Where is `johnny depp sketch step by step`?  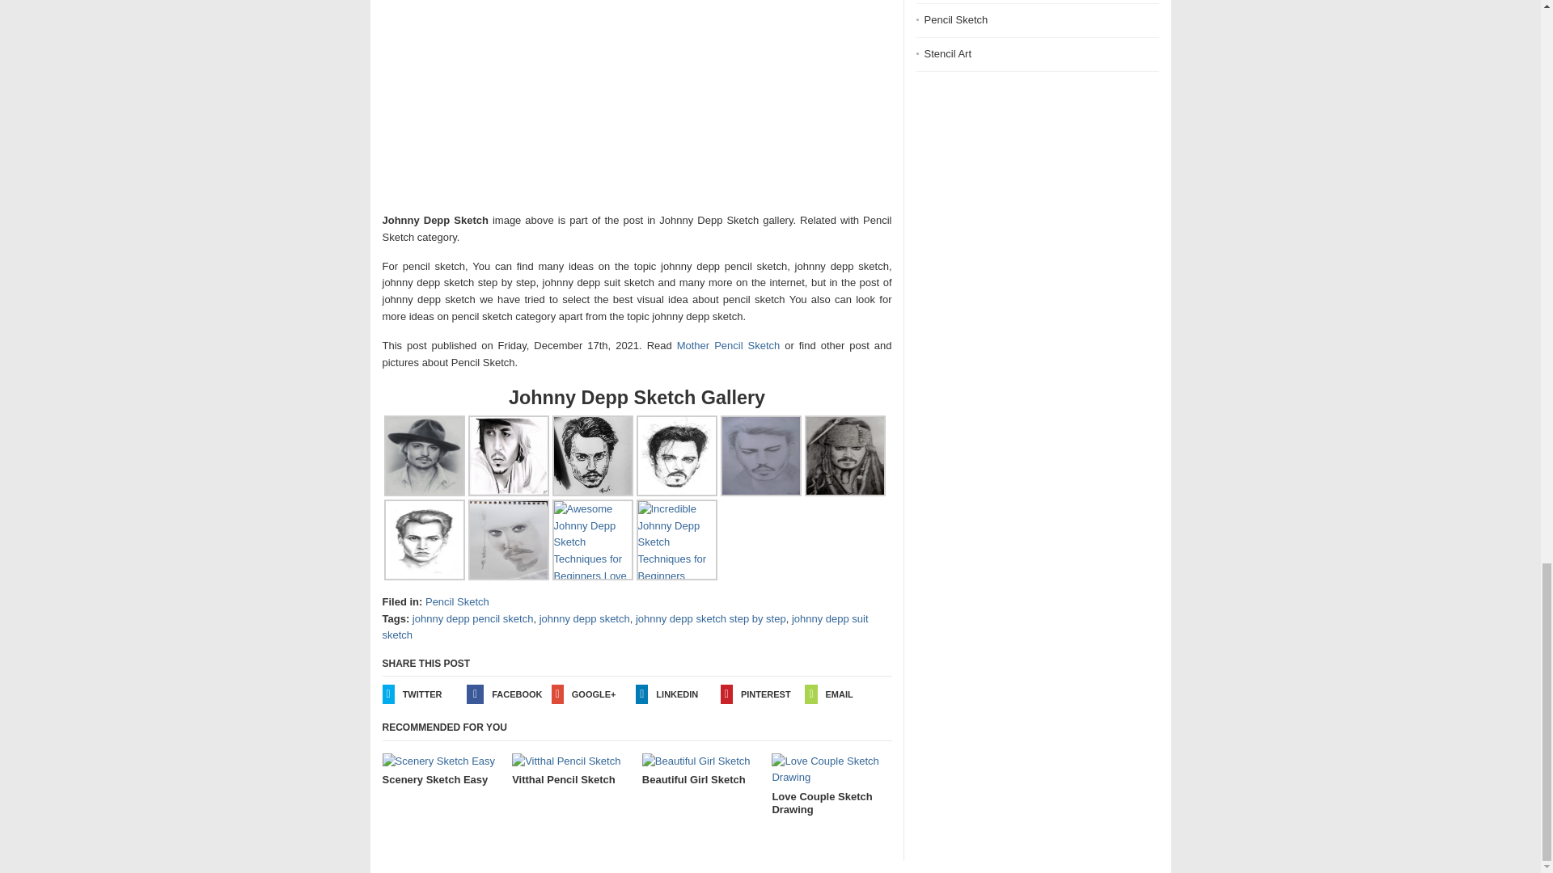
johnny depp sketch step by step is located at coordinates (710, 619).